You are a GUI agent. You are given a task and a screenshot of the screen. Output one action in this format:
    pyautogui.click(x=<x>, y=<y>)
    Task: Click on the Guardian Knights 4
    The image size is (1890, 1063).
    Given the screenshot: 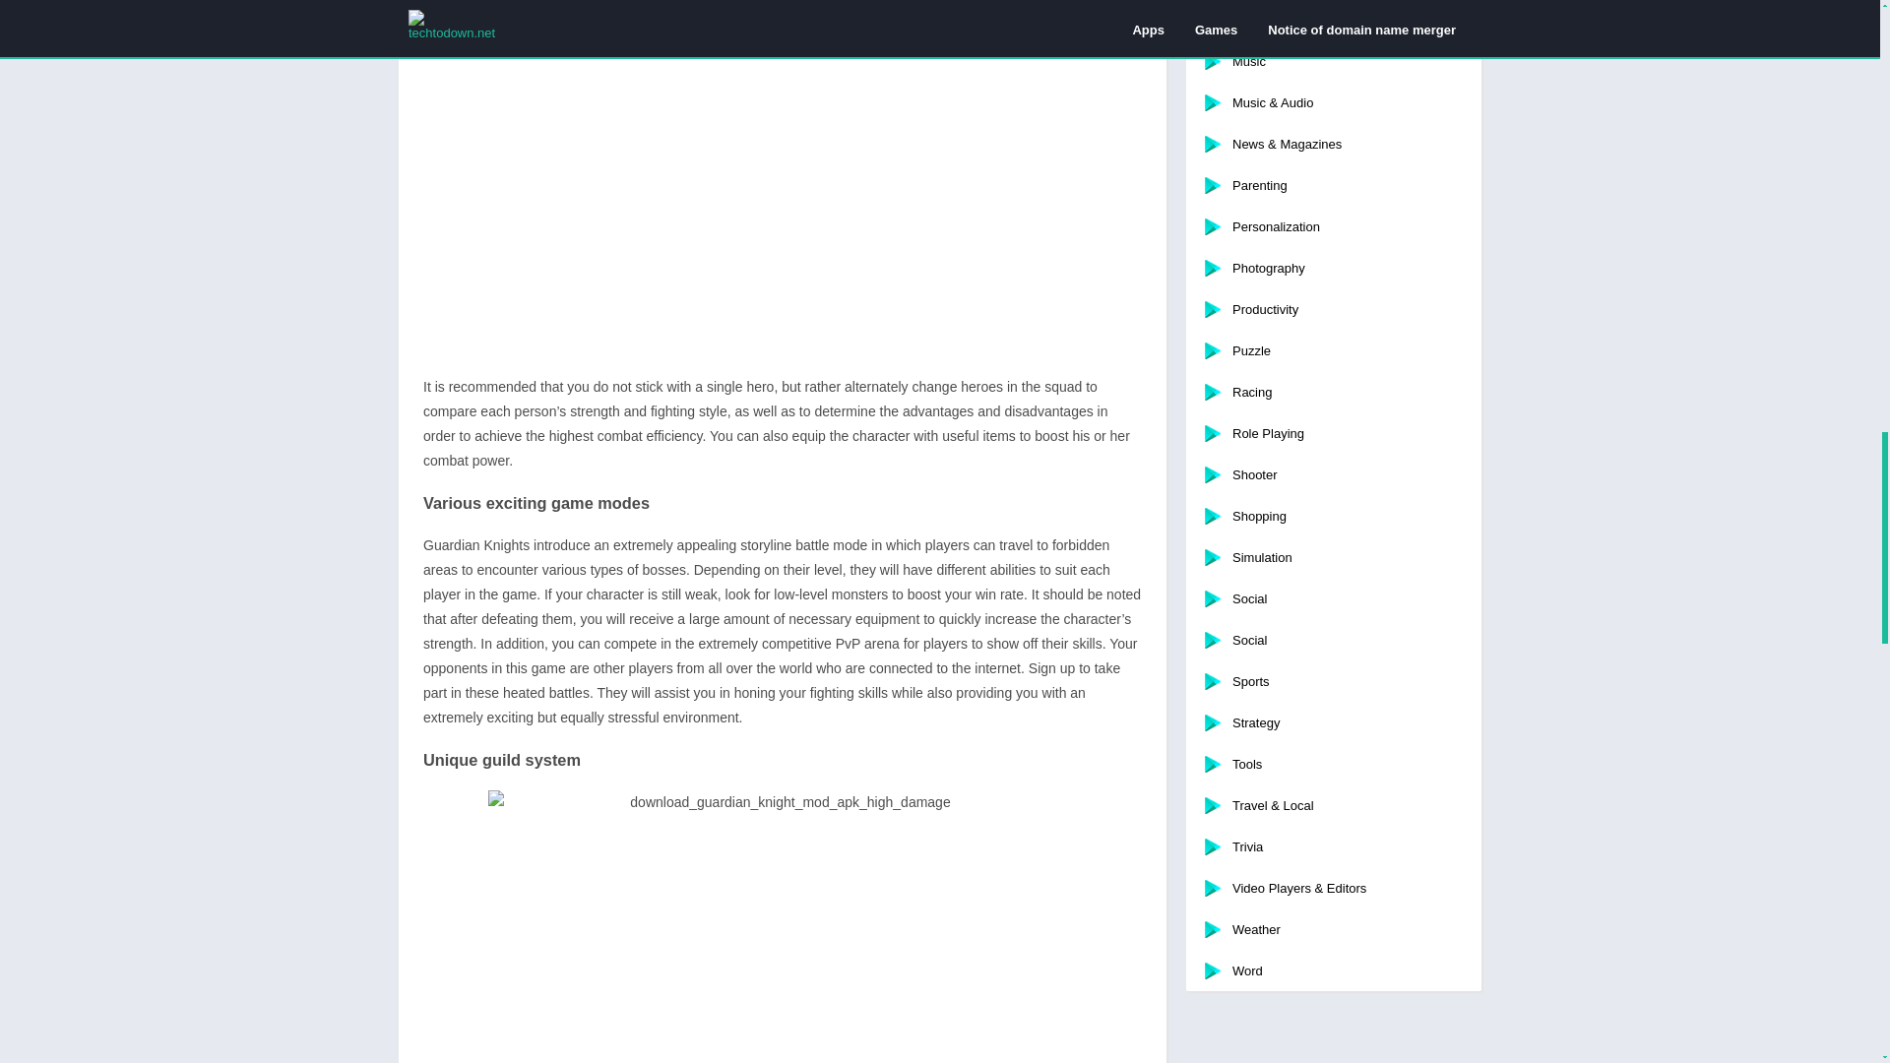 What is the action you would take?
    pyautogui.click(x=782, y=927)
    